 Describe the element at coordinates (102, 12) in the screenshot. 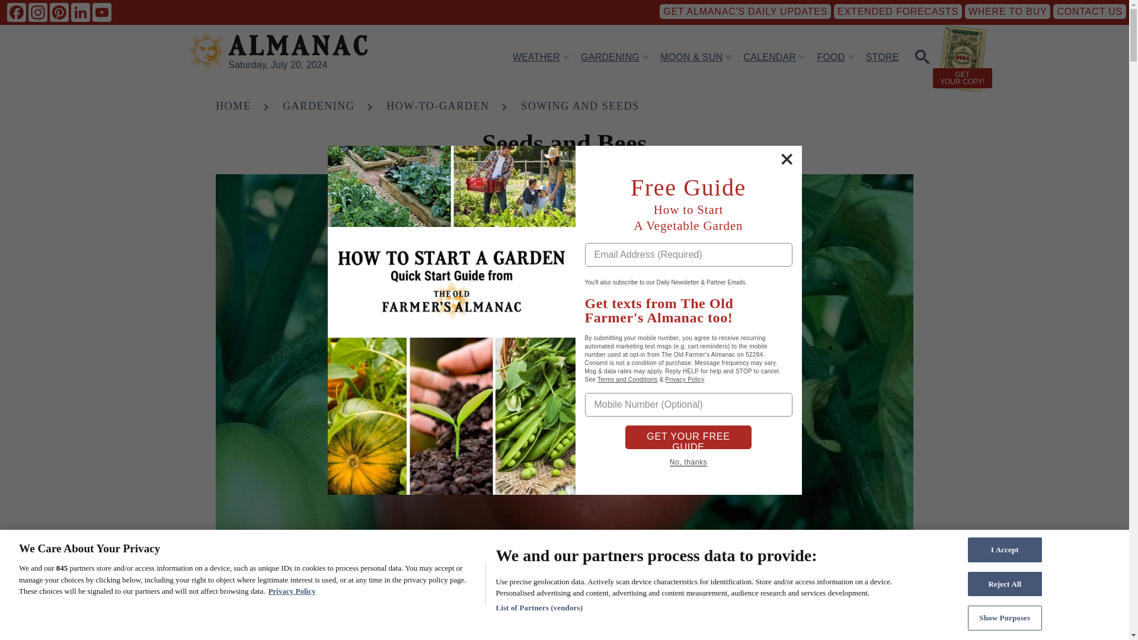

I see `YouTube` at that location.